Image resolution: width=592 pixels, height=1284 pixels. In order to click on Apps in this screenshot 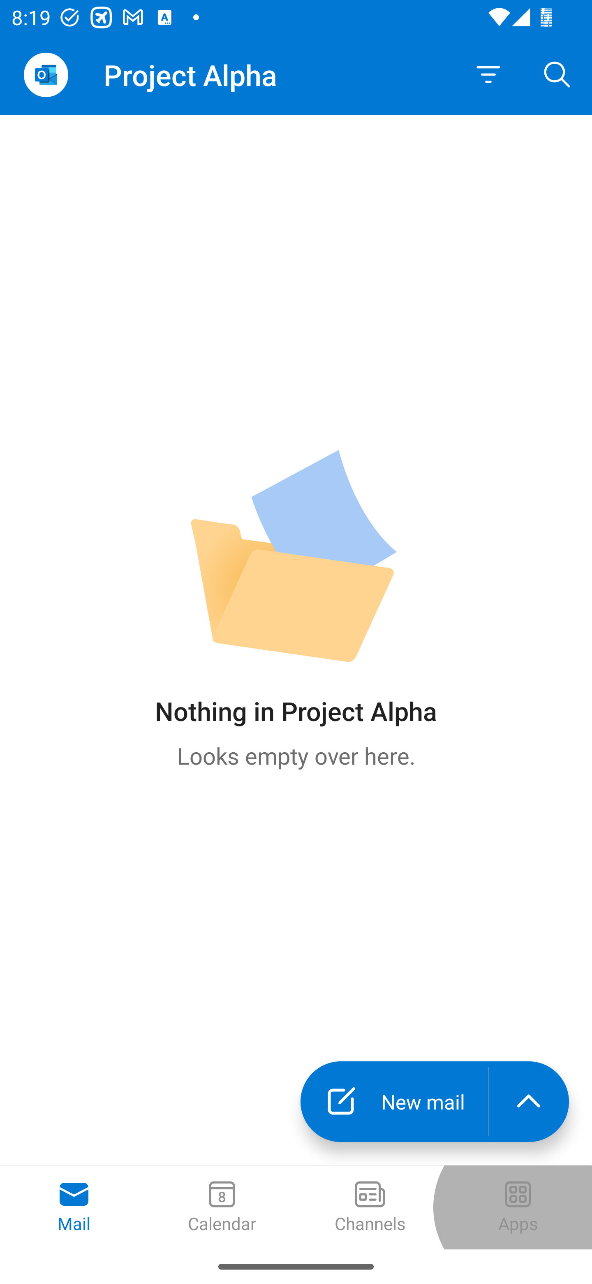, I will do `click(518, 1207)`.